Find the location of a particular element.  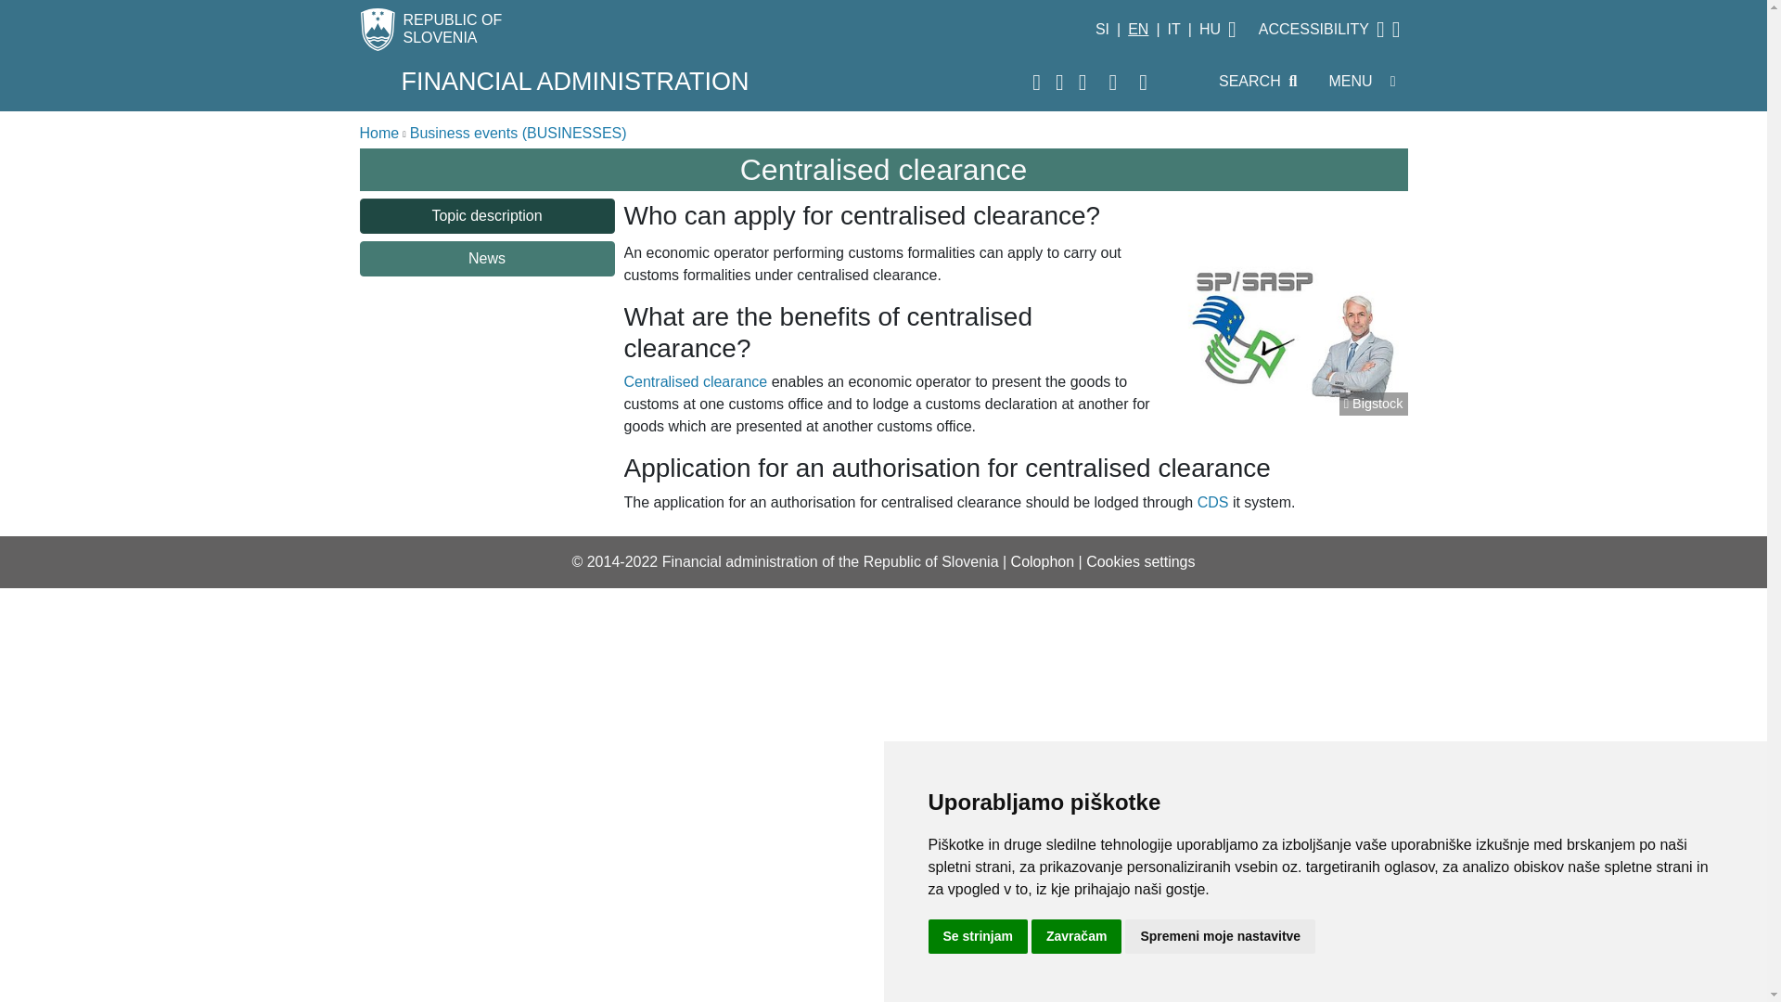

Skip to content is located at coordinates (7, 3).